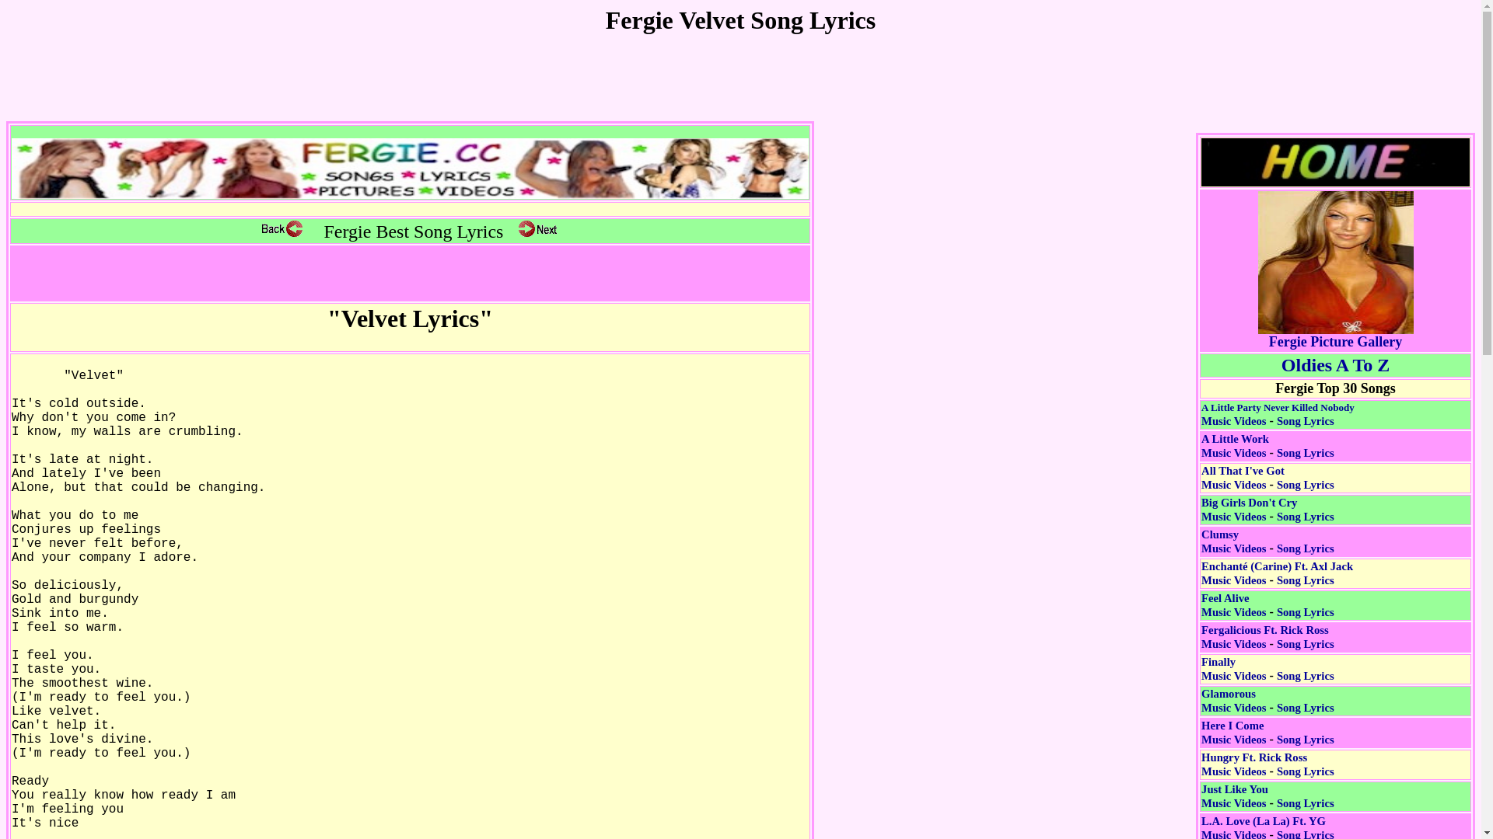 The image size is (1493, 839). What do you see at coordinates (1233, 701) in the screenshot?
I see `Glamorous
Music Videos` at bounding box center [1233, 701].